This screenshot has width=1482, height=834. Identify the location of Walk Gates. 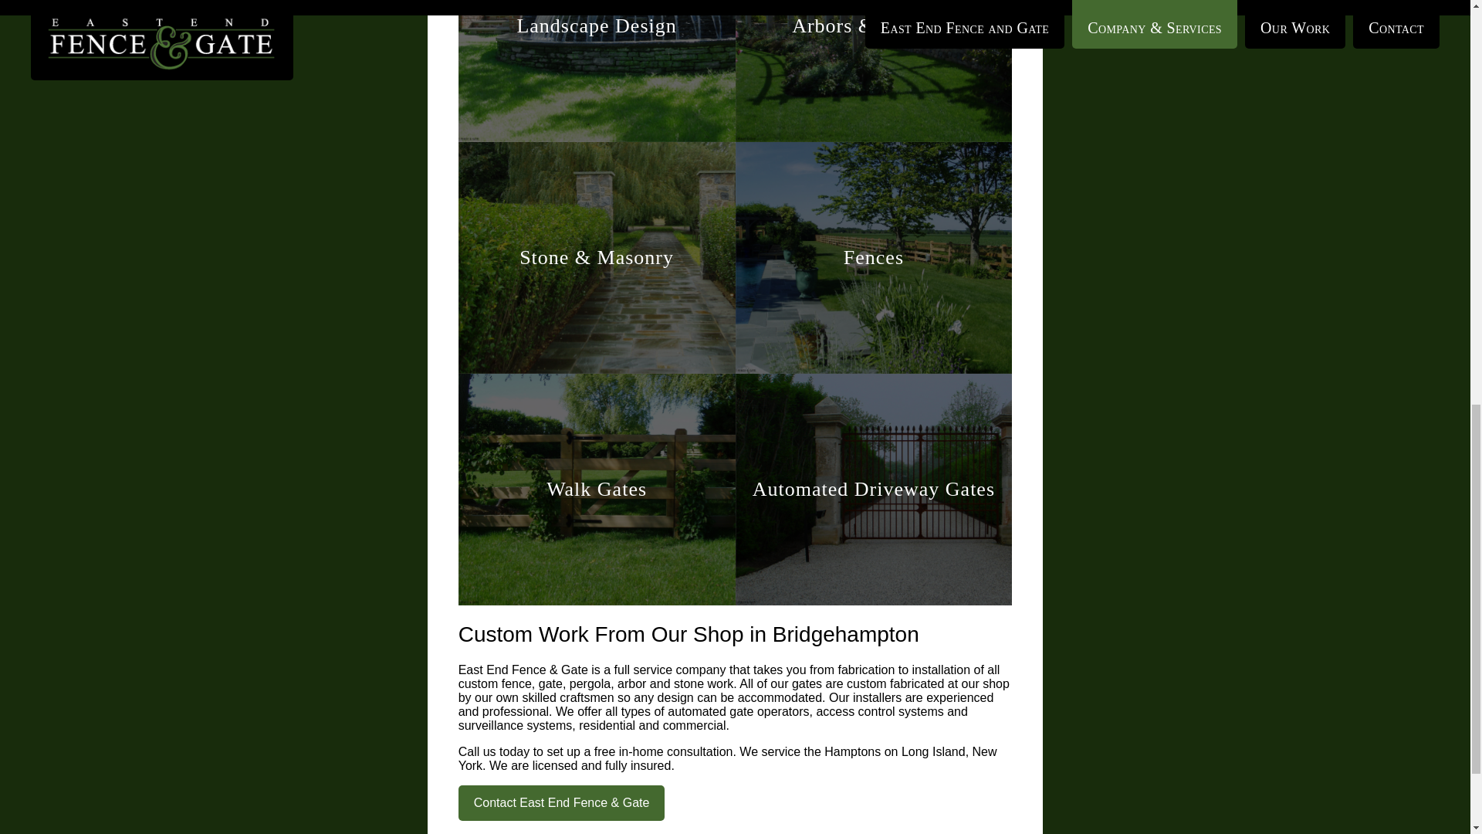
(596, 490).